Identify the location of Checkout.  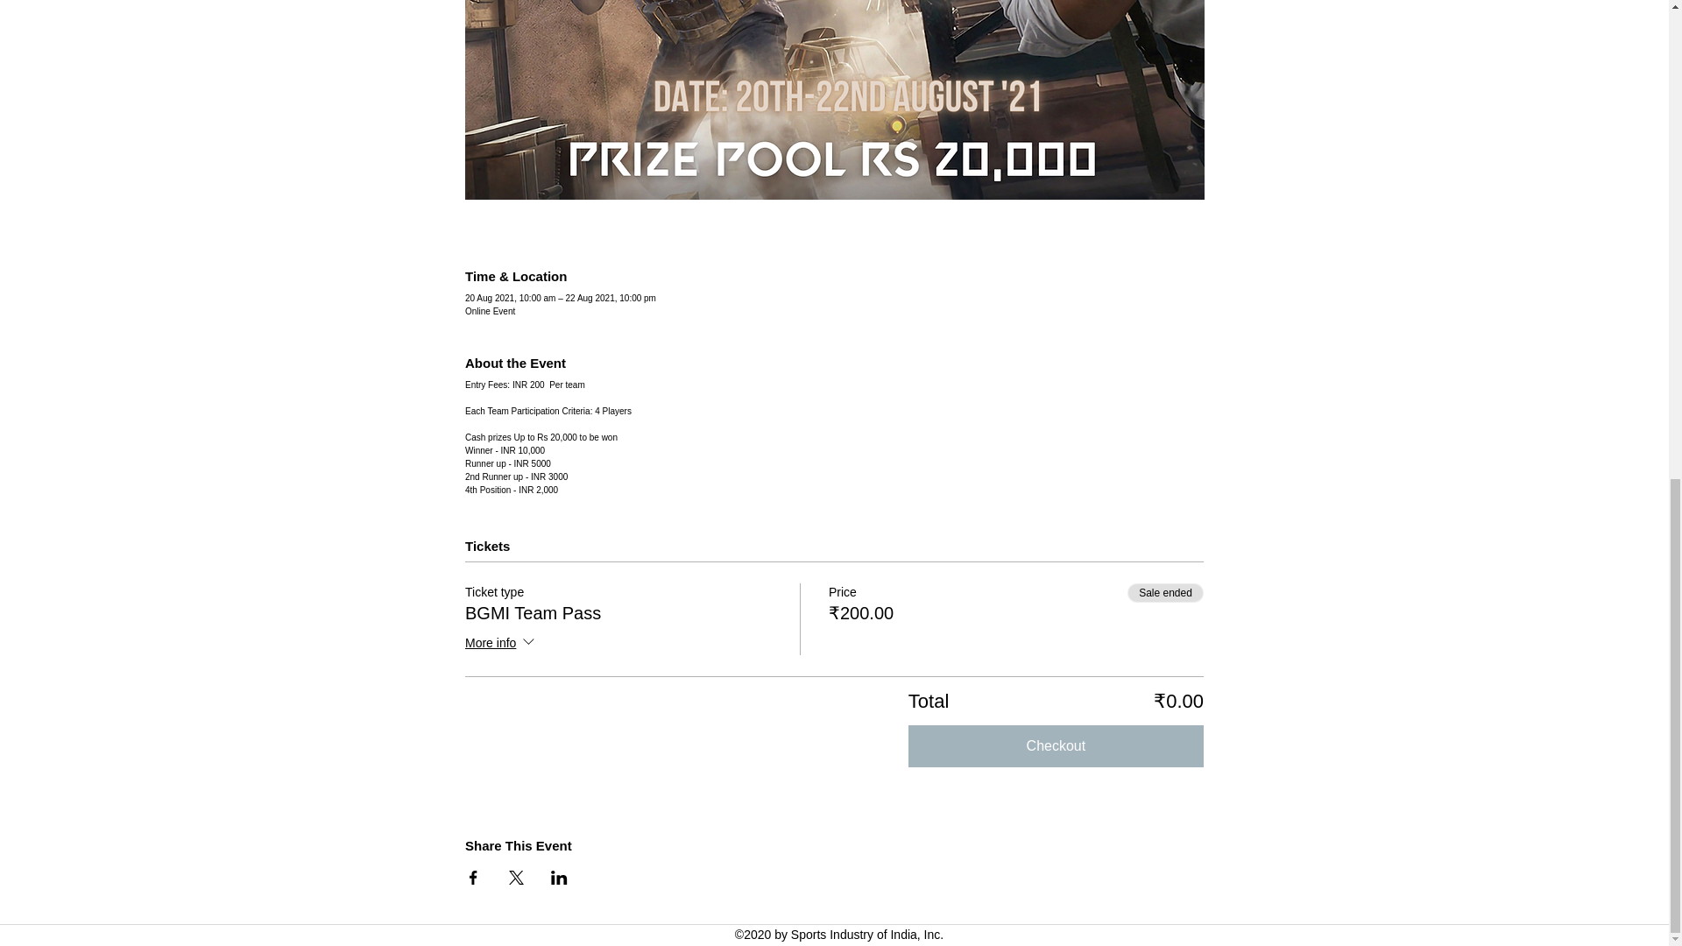
(1056, 746).